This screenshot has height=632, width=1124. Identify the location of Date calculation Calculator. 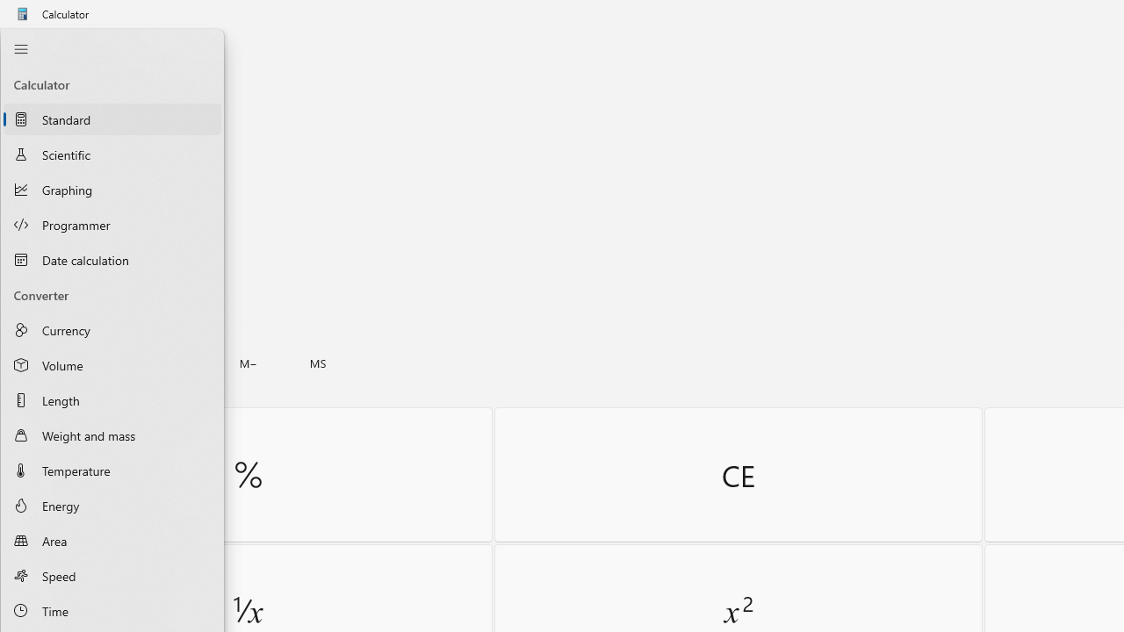
(112, 259).